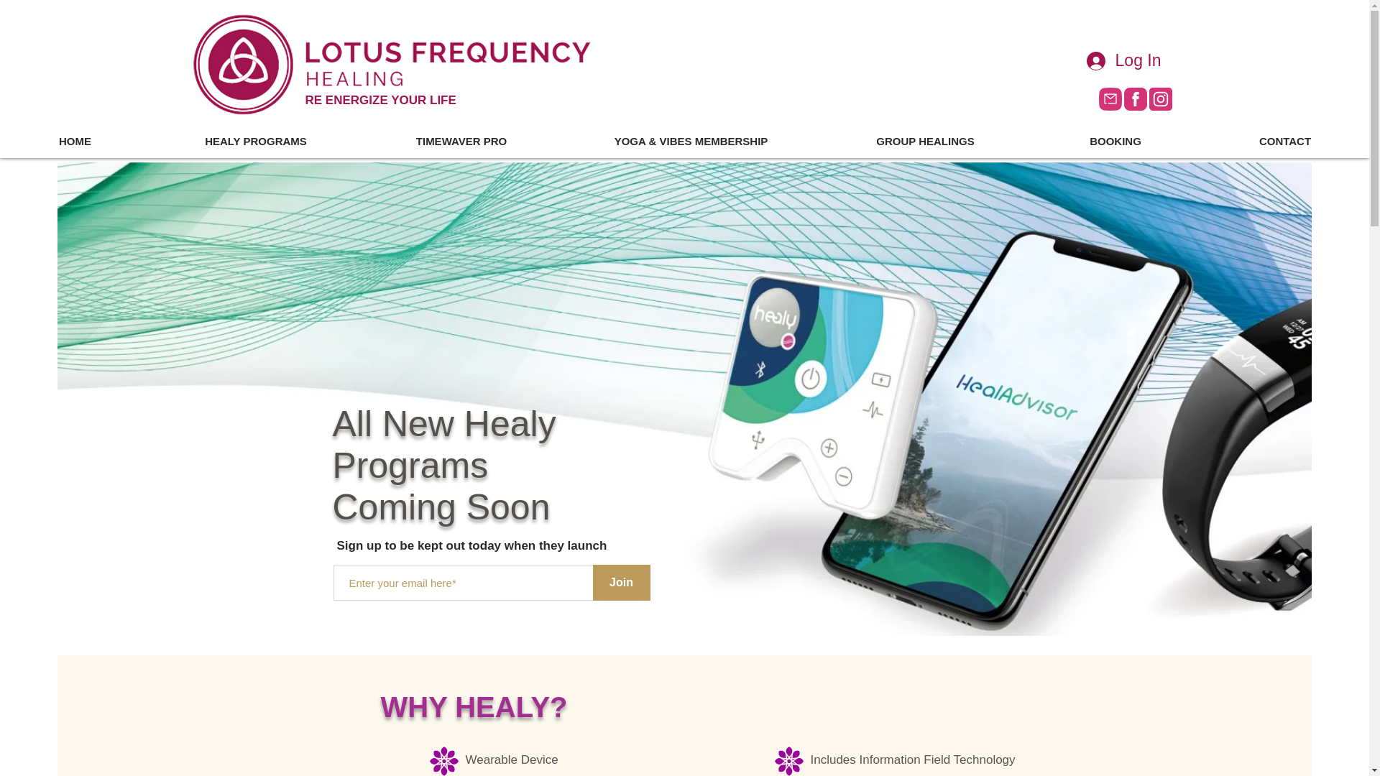 The height and width of the screenshot is (776, 1380). I want to click on Log In, so click(1124, 60).